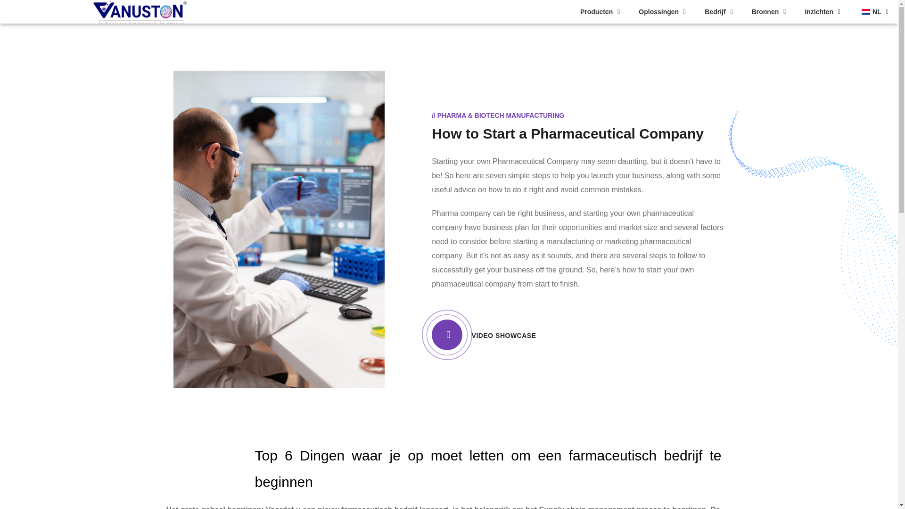 Image resolution: width=905 pixels, height=509 pixels. I want to click on Producten, so click(600, 11).